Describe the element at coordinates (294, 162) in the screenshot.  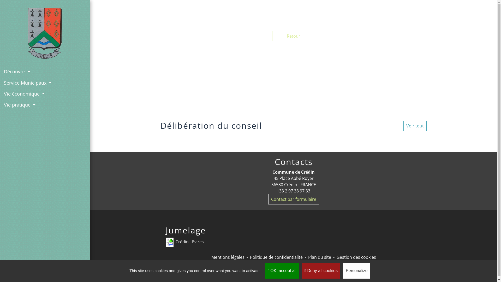
I see `Contacts` at that location.